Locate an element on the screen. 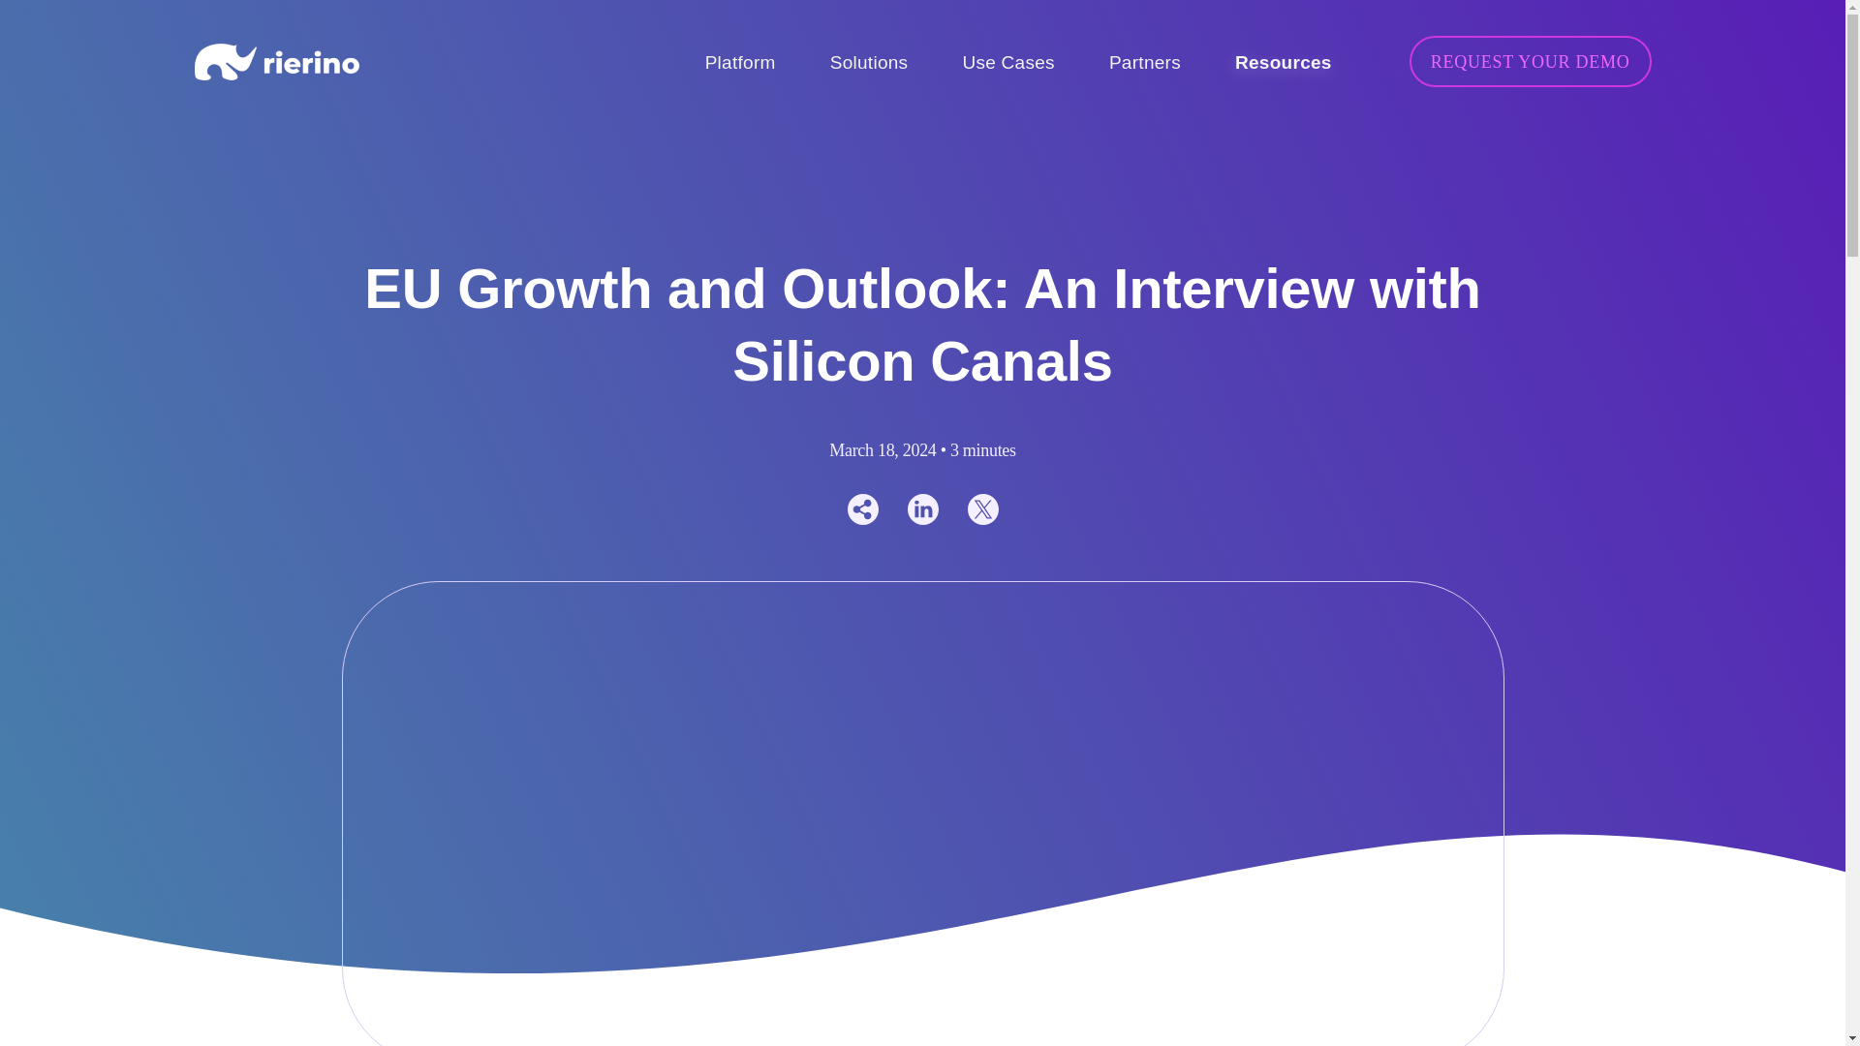 Image resolution: width=1860 pixels, height=1046 pixels. Solutions is located at coordinates (869, 62).